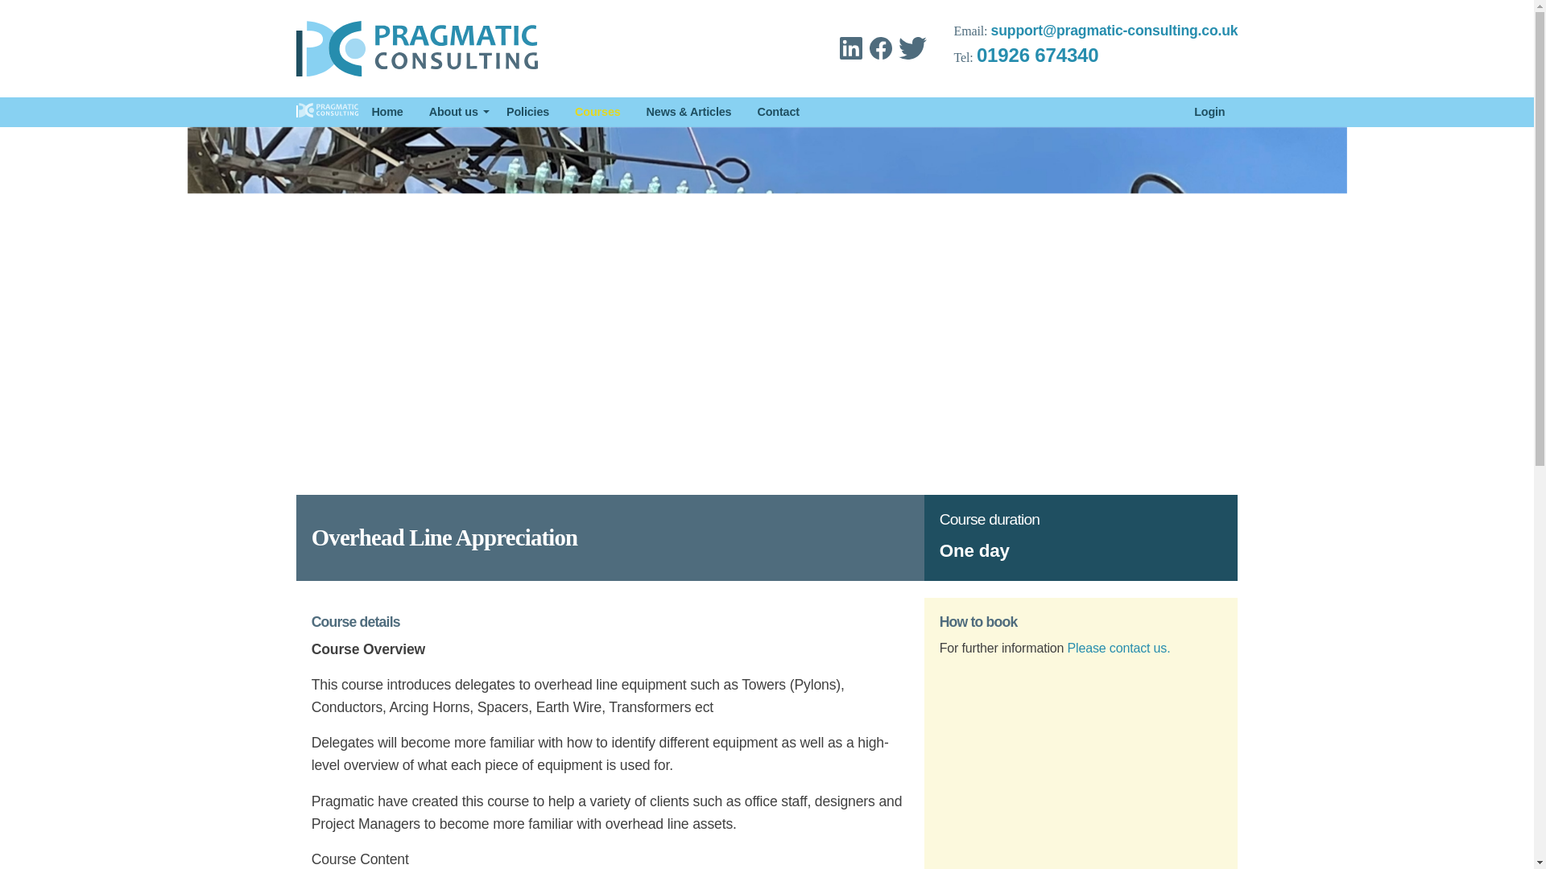 This screenshot has height=869, width=1546. I want to click on LinkedIn, so click(850, 48).